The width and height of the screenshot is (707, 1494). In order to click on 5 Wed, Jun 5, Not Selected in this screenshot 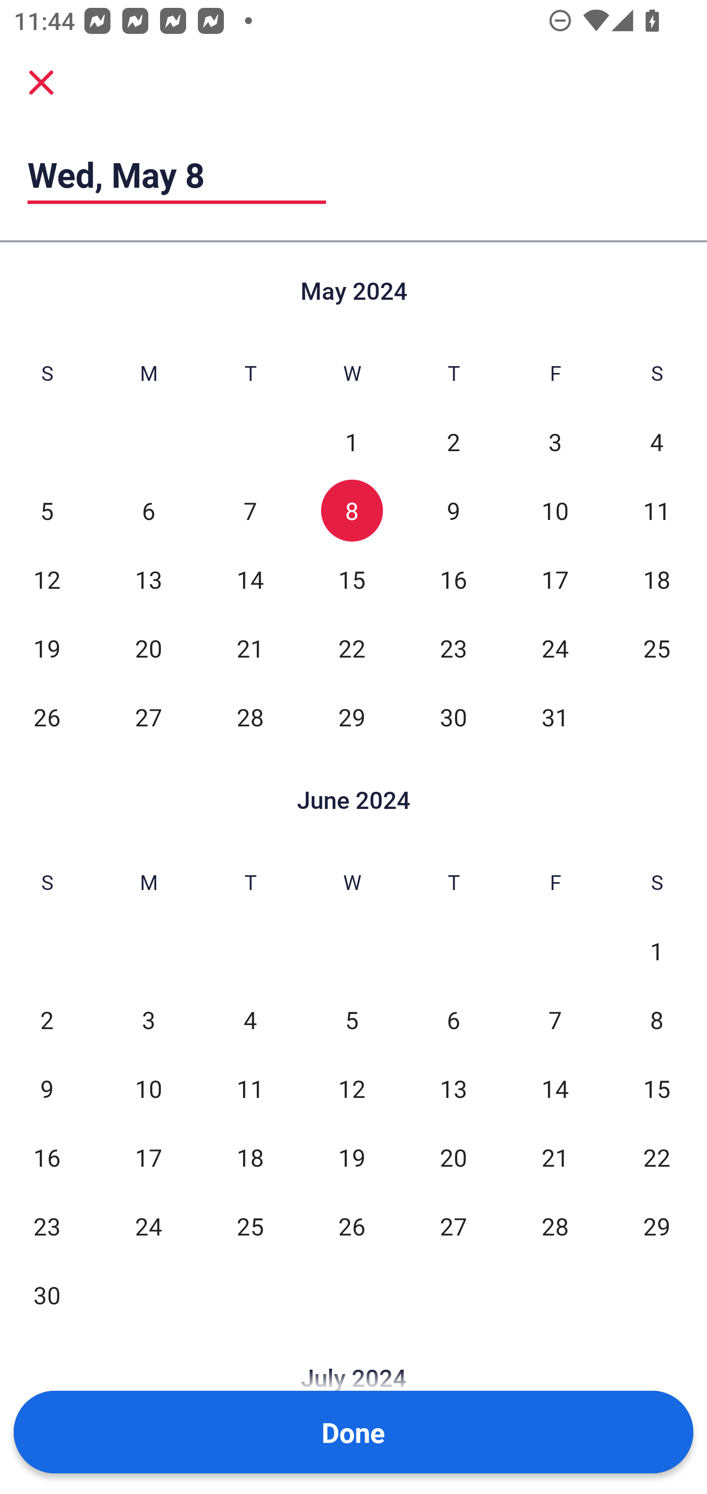, I will do `click(352, 1020)`.